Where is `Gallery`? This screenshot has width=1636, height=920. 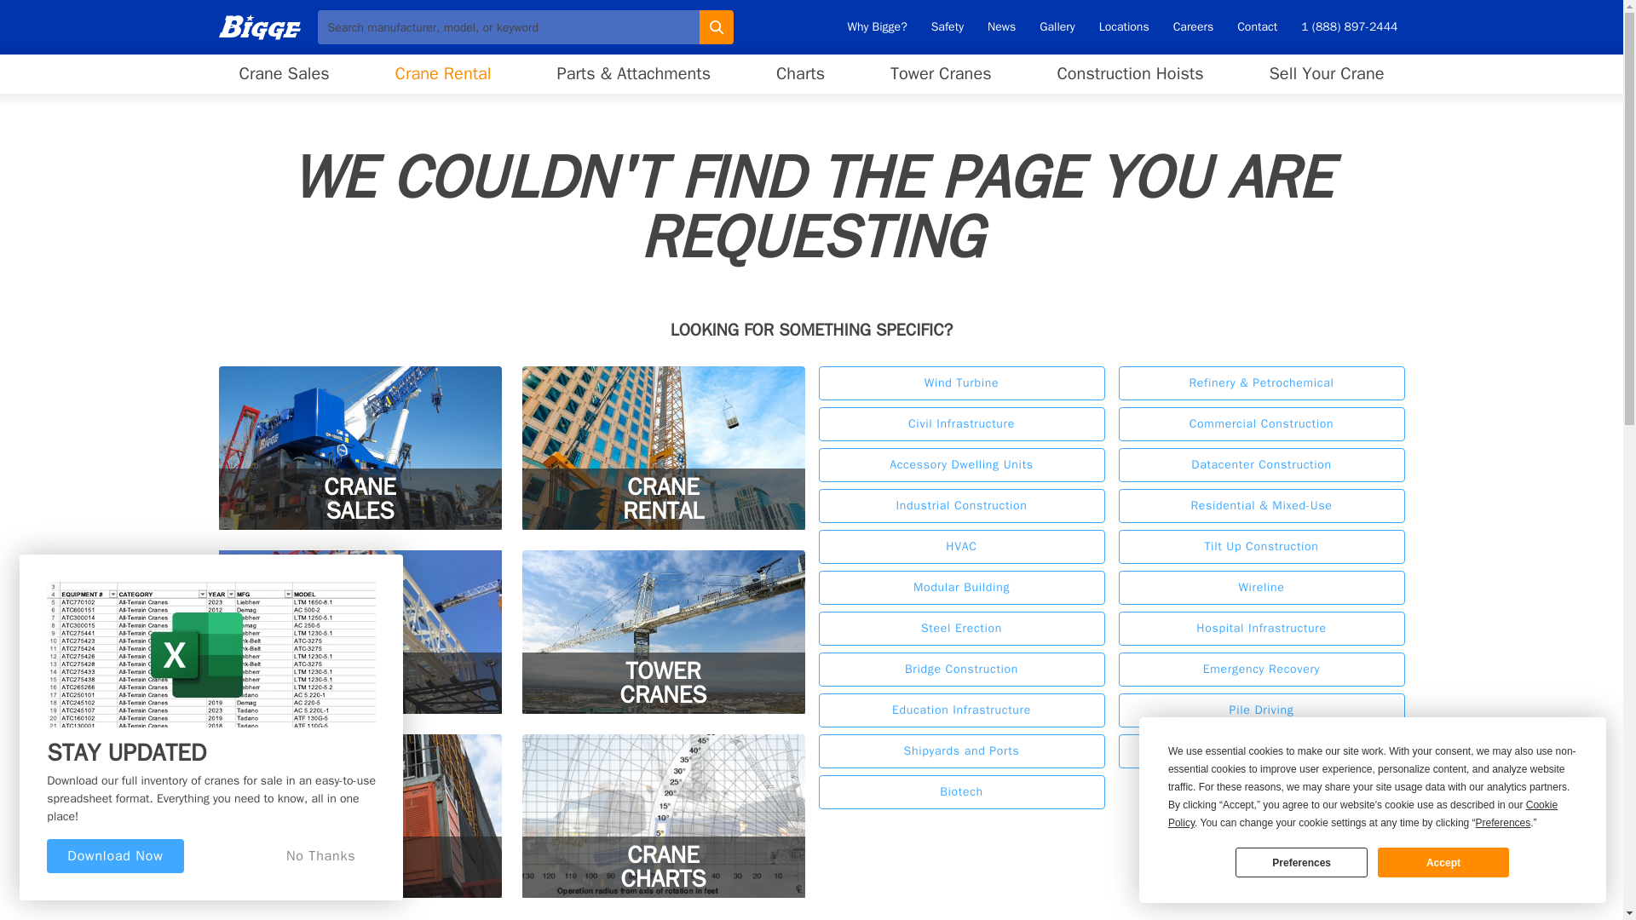
Gallery is located at coordinates (876, 27).